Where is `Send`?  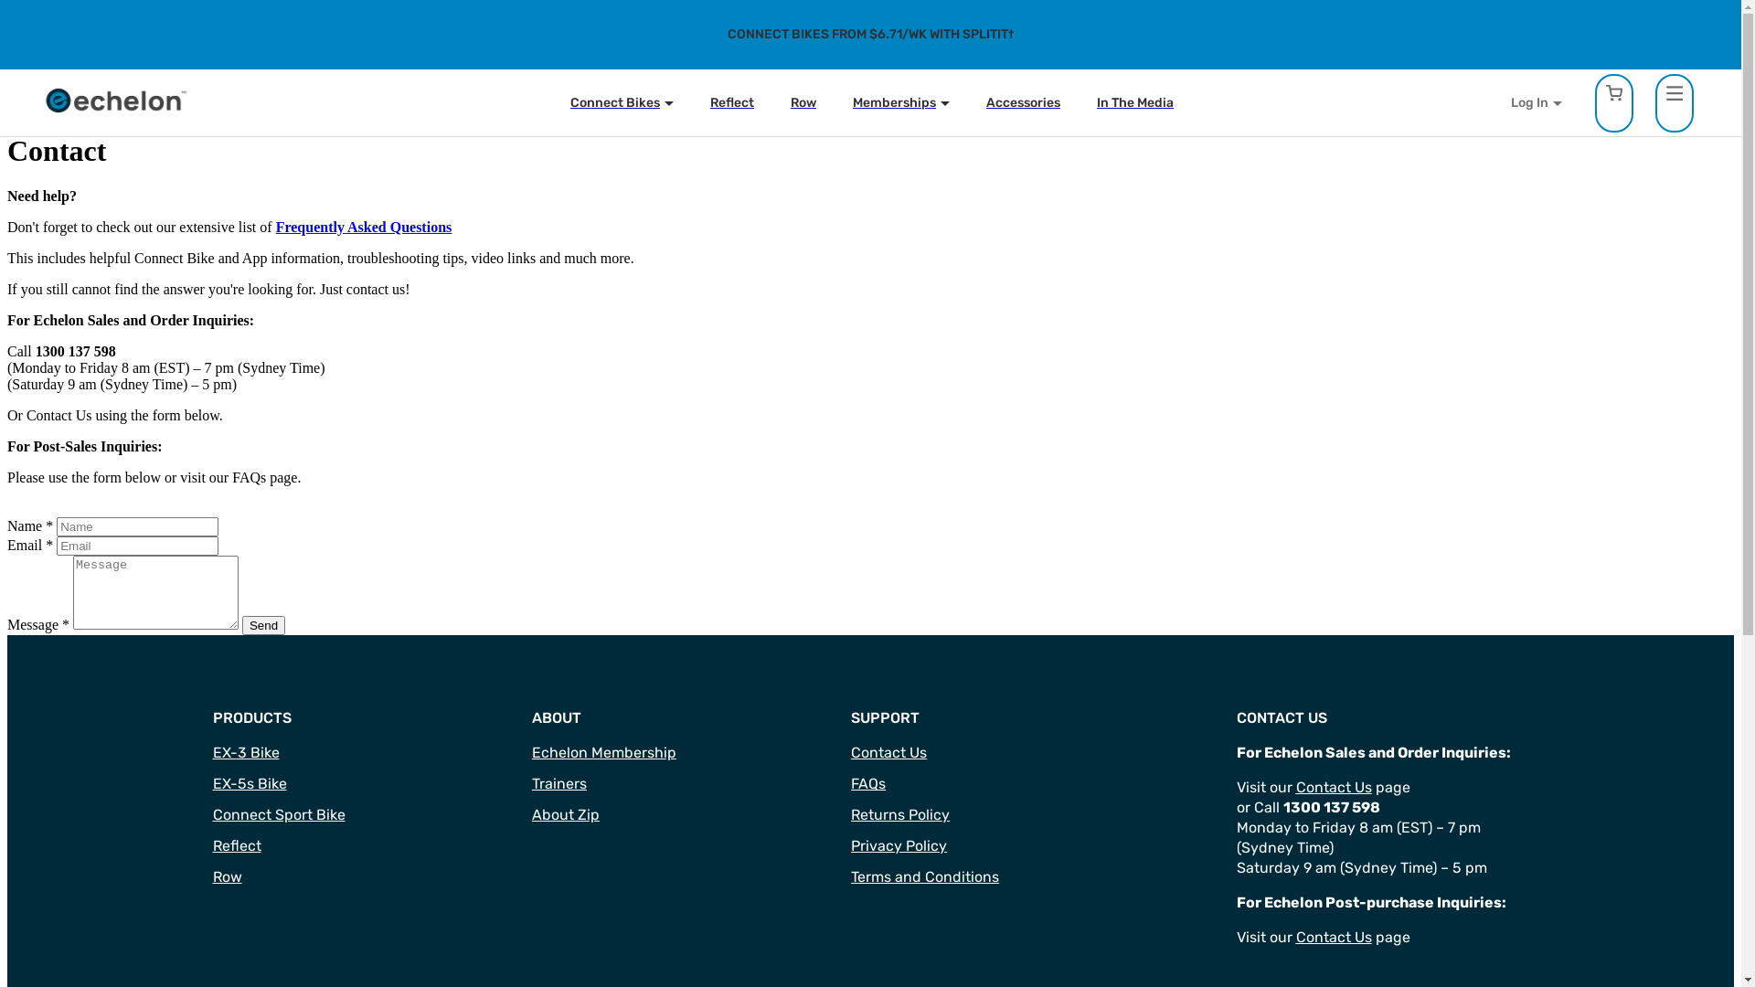
Send is located at coordinates (263, 625).